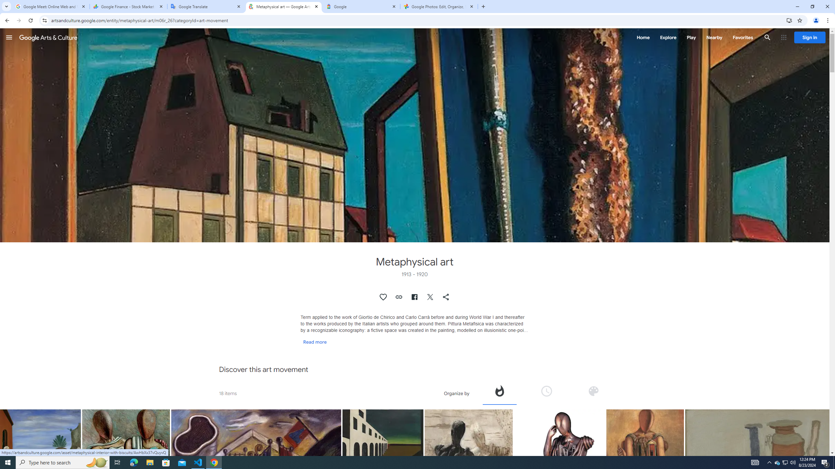  I want to click on Le figlie di Loth, so click(40, 467).